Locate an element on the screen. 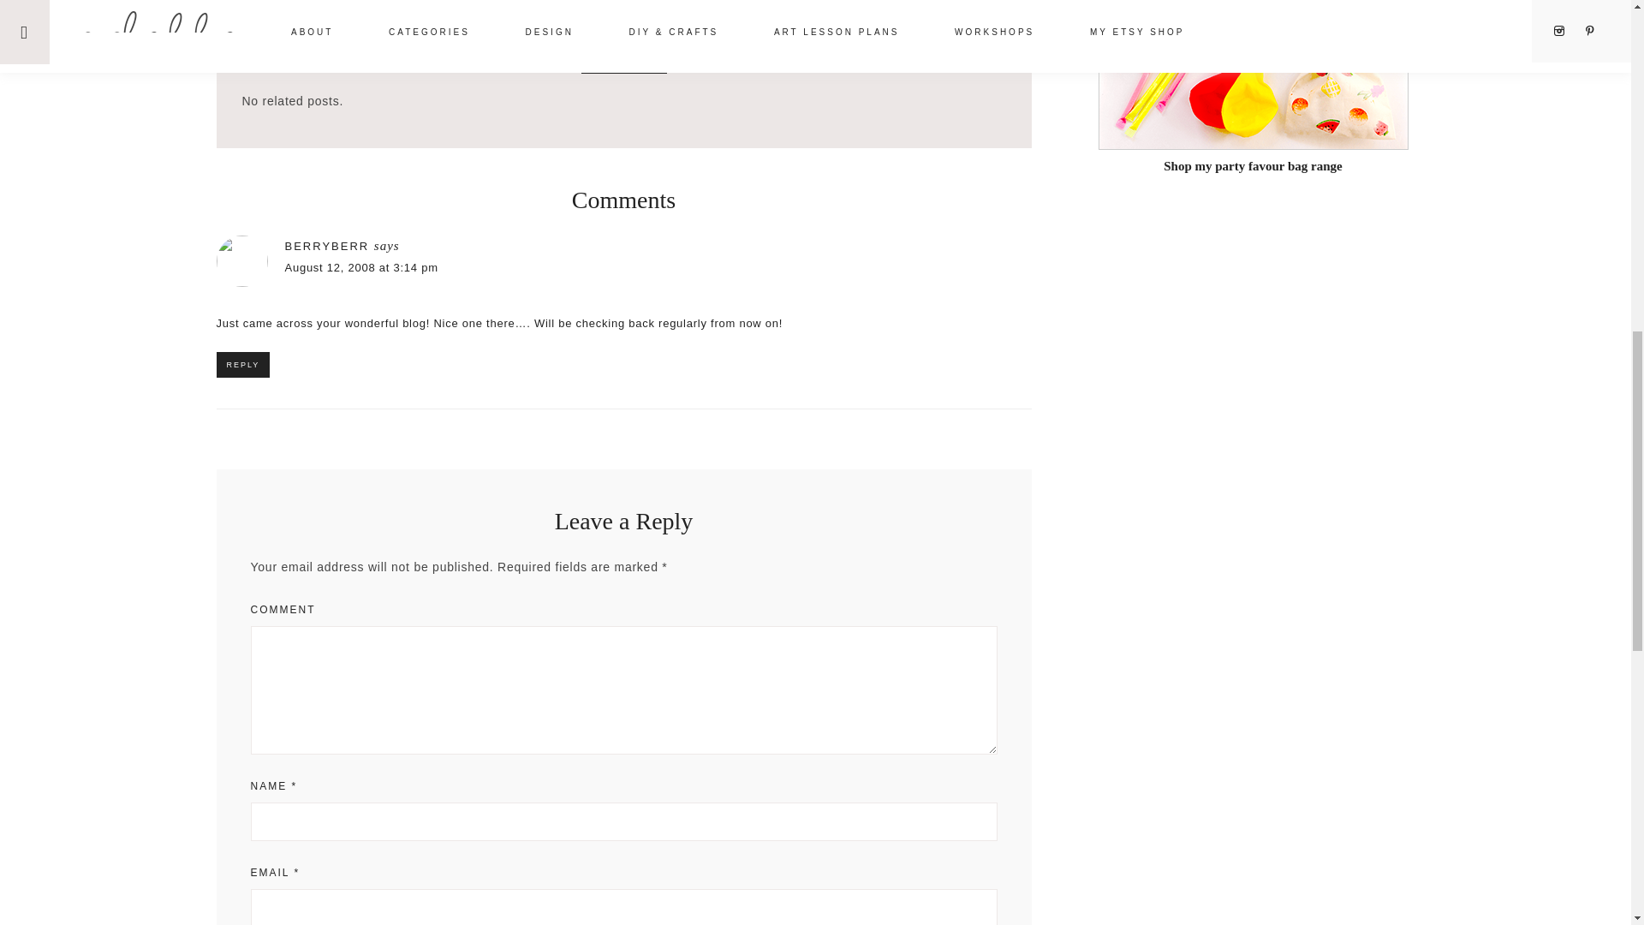 The width and height of the screenshot is (1644, 925). BERRYBERR is located at coordinates (326, 245).